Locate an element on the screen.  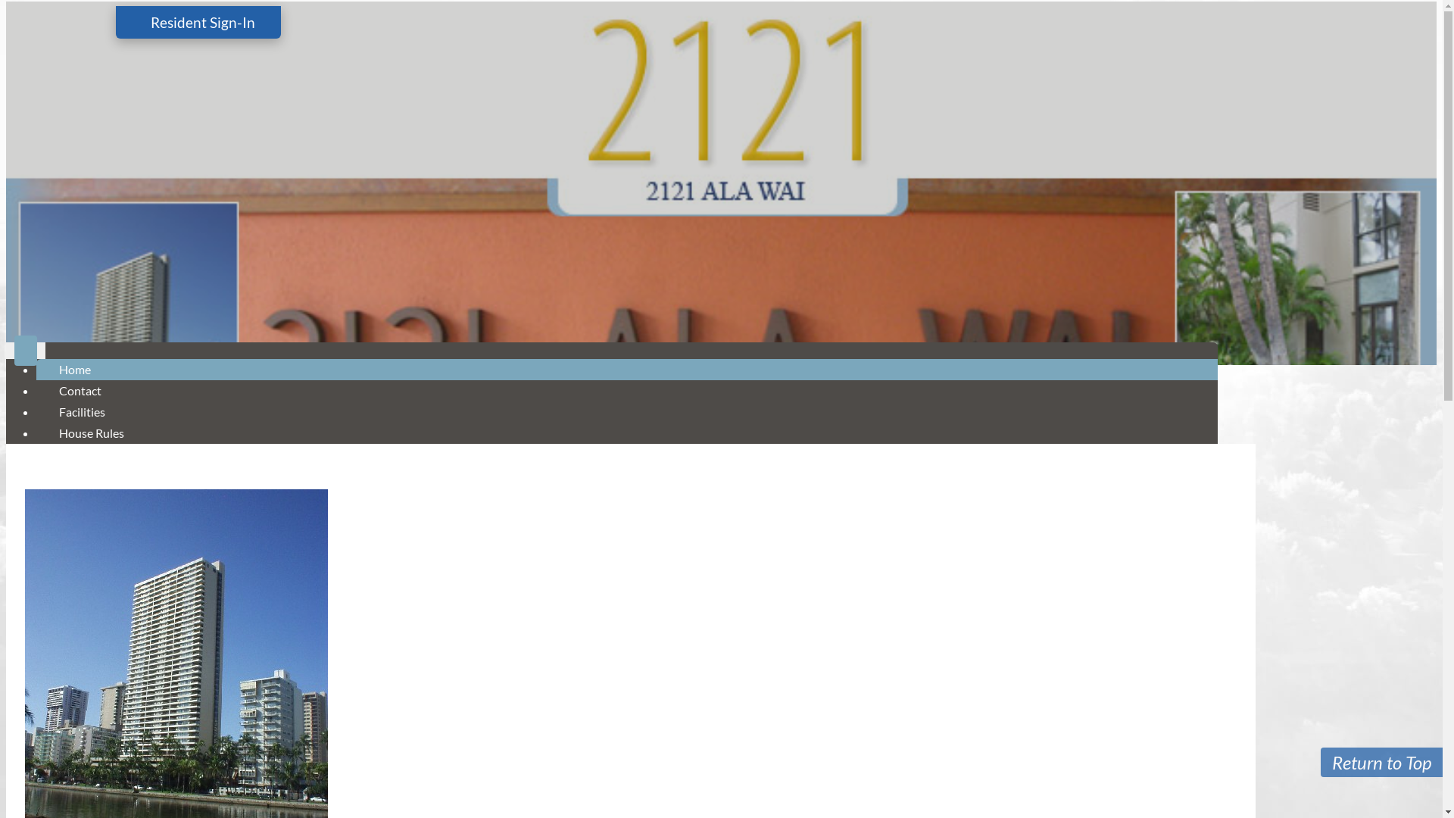
House Rules is located at coordinates (92, 433).